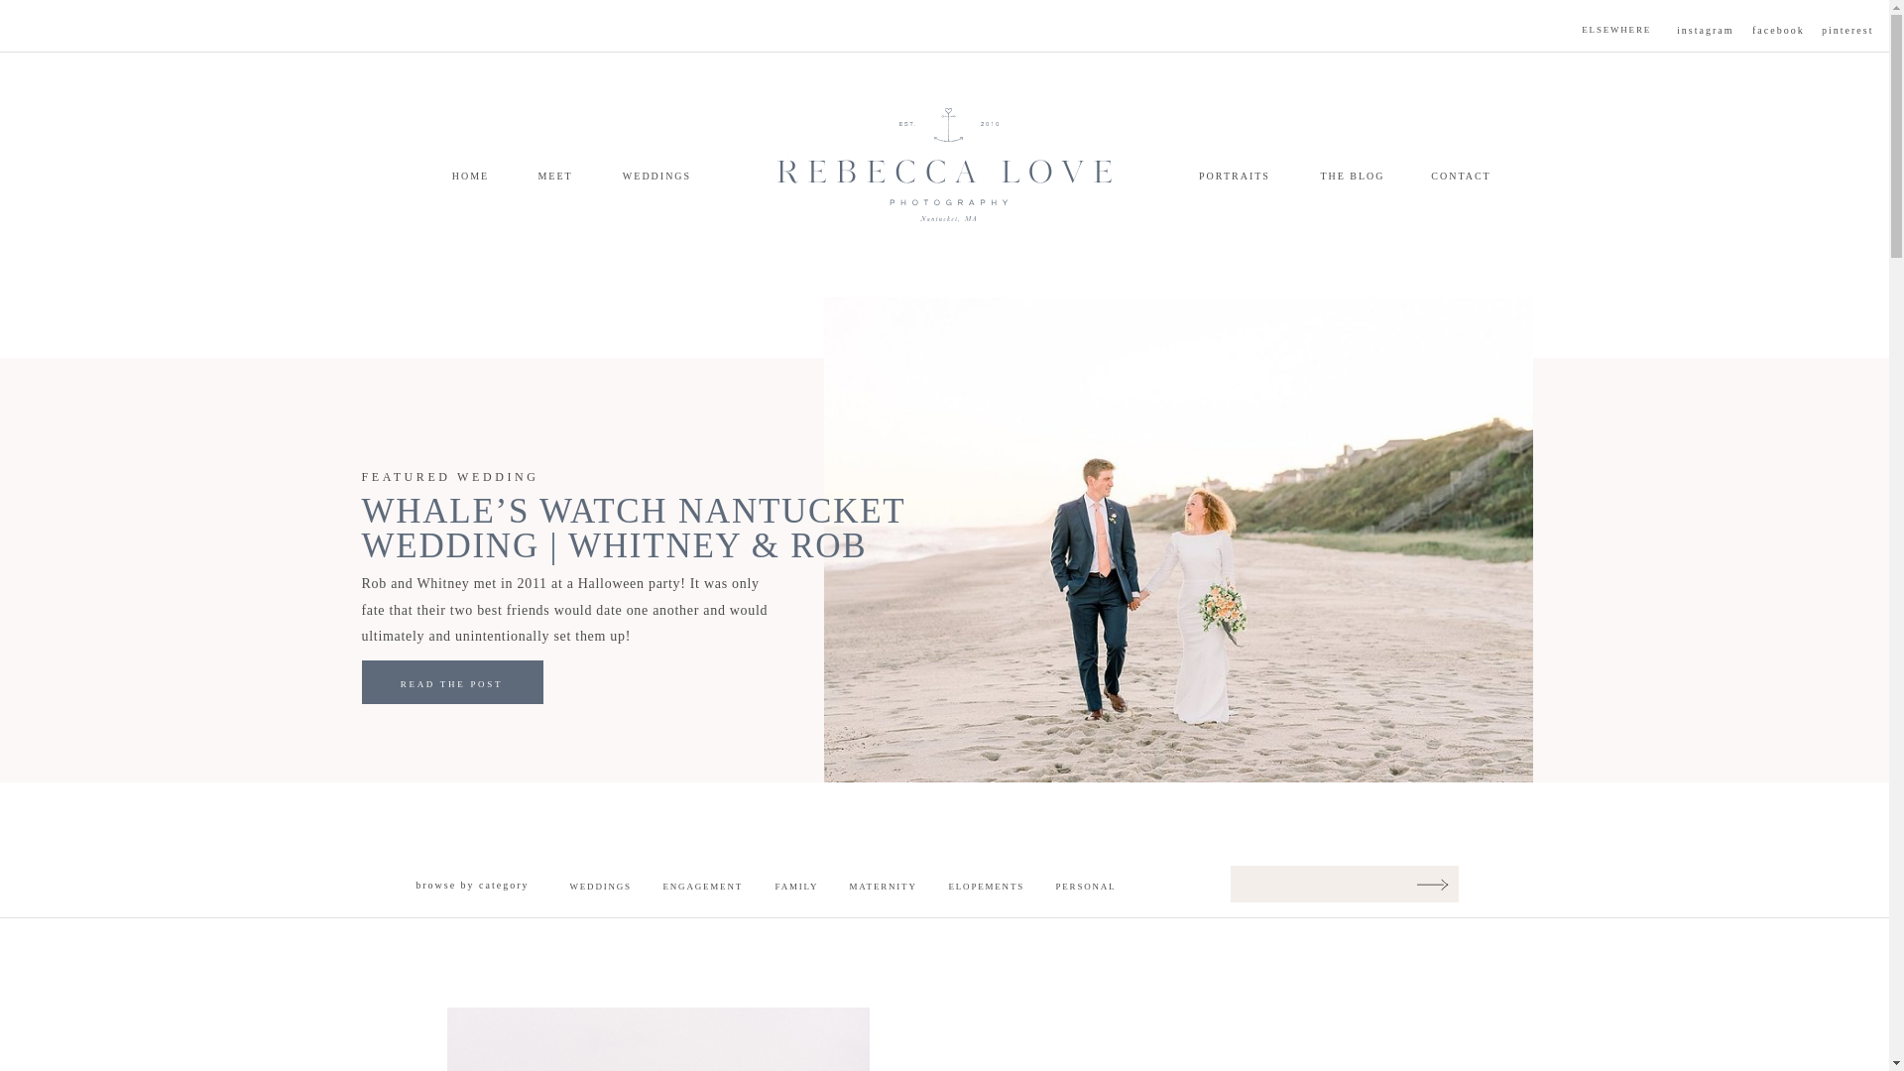 The image size is (1904, 1071). What do you see at coordinates (802, 886) in the screenshot?
I see `FAMILY` at bounding box center [802, 886].